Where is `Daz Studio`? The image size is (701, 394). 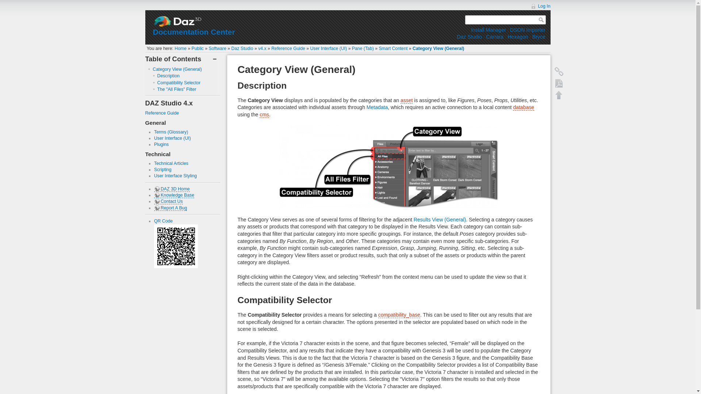
Daz Studio is located at coordinates (242, 49).